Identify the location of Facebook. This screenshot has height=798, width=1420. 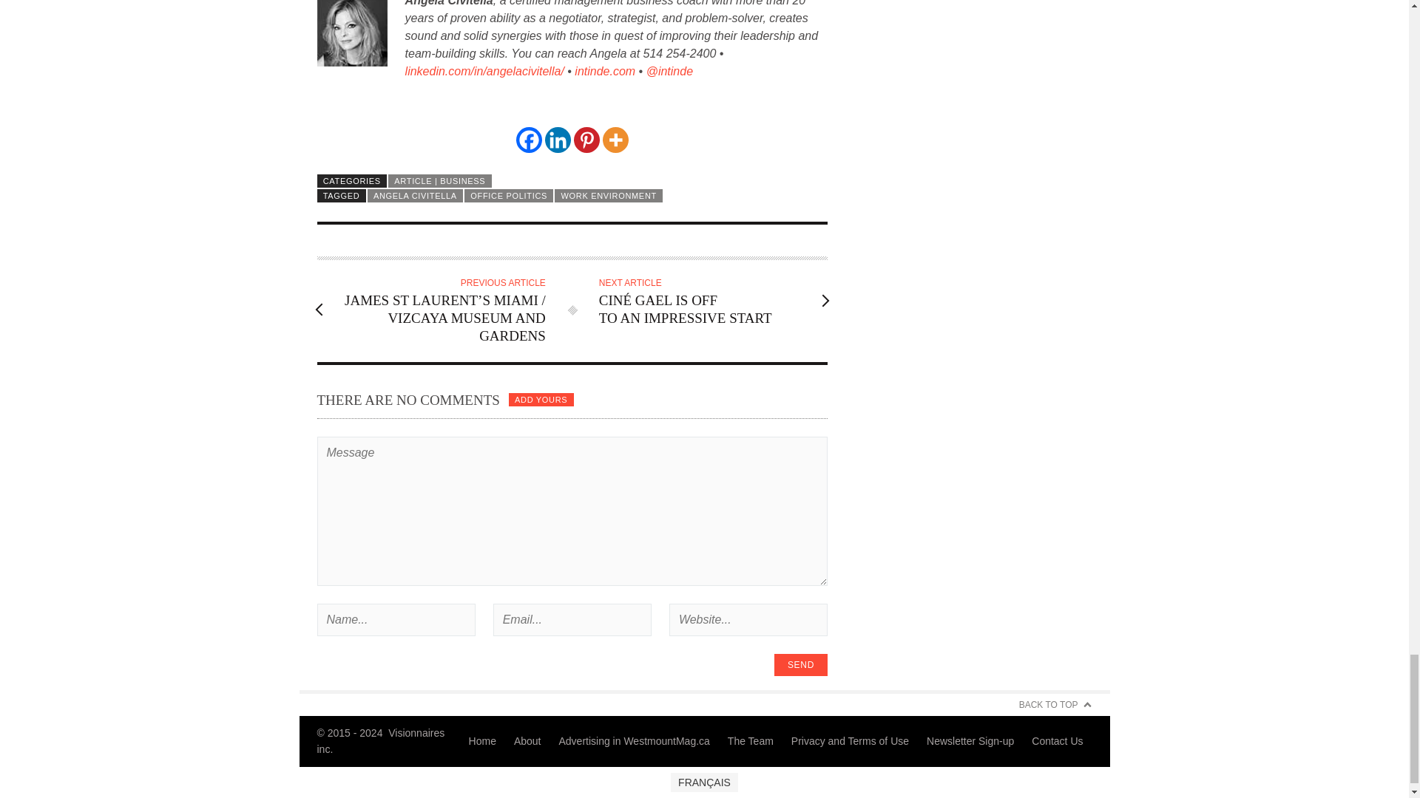
(530, 140).